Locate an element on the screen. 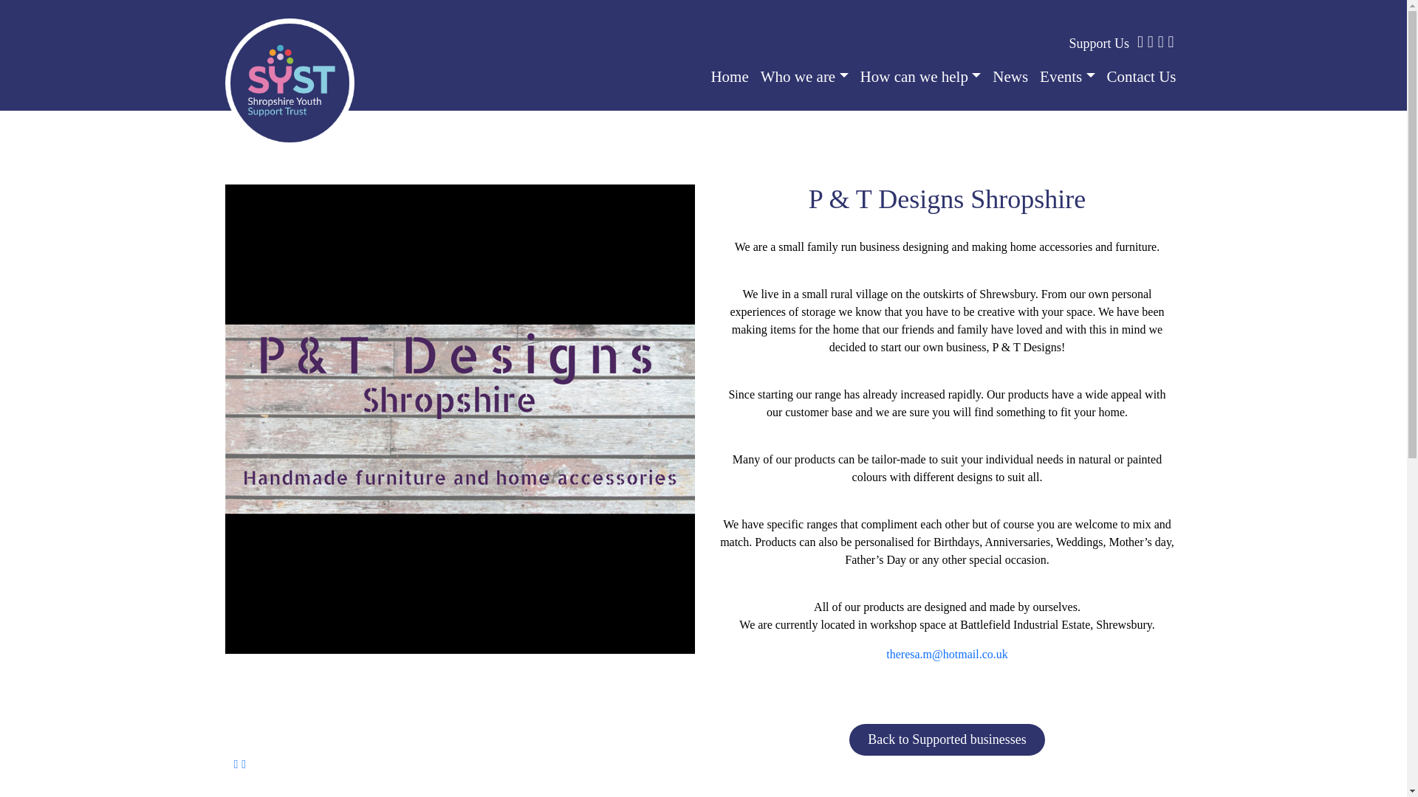  Events is located at coordinates (1067, 77).